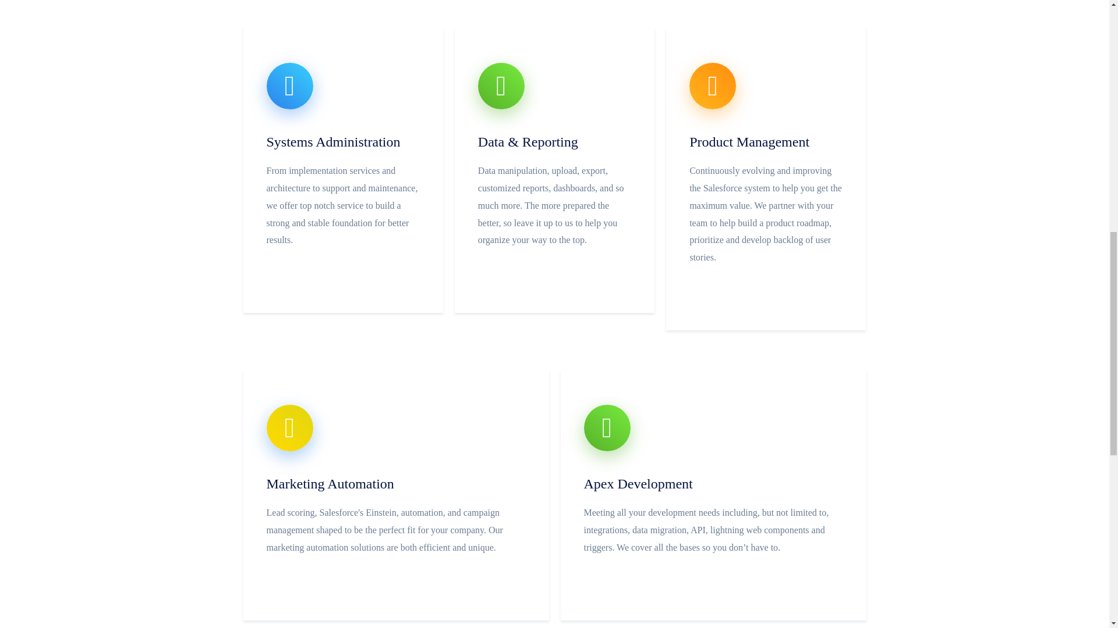  Describe the element at coordinates (749, 142) in the screenshot. I see `Product Management` at that location.